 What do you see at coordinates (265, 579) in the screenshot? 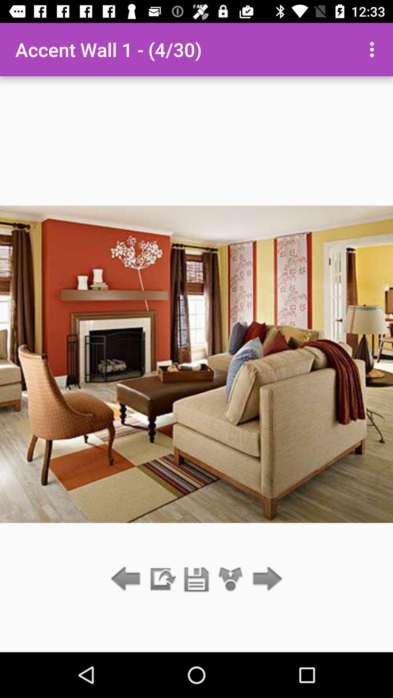
I see `next screen` at bounding box center [265, 579].